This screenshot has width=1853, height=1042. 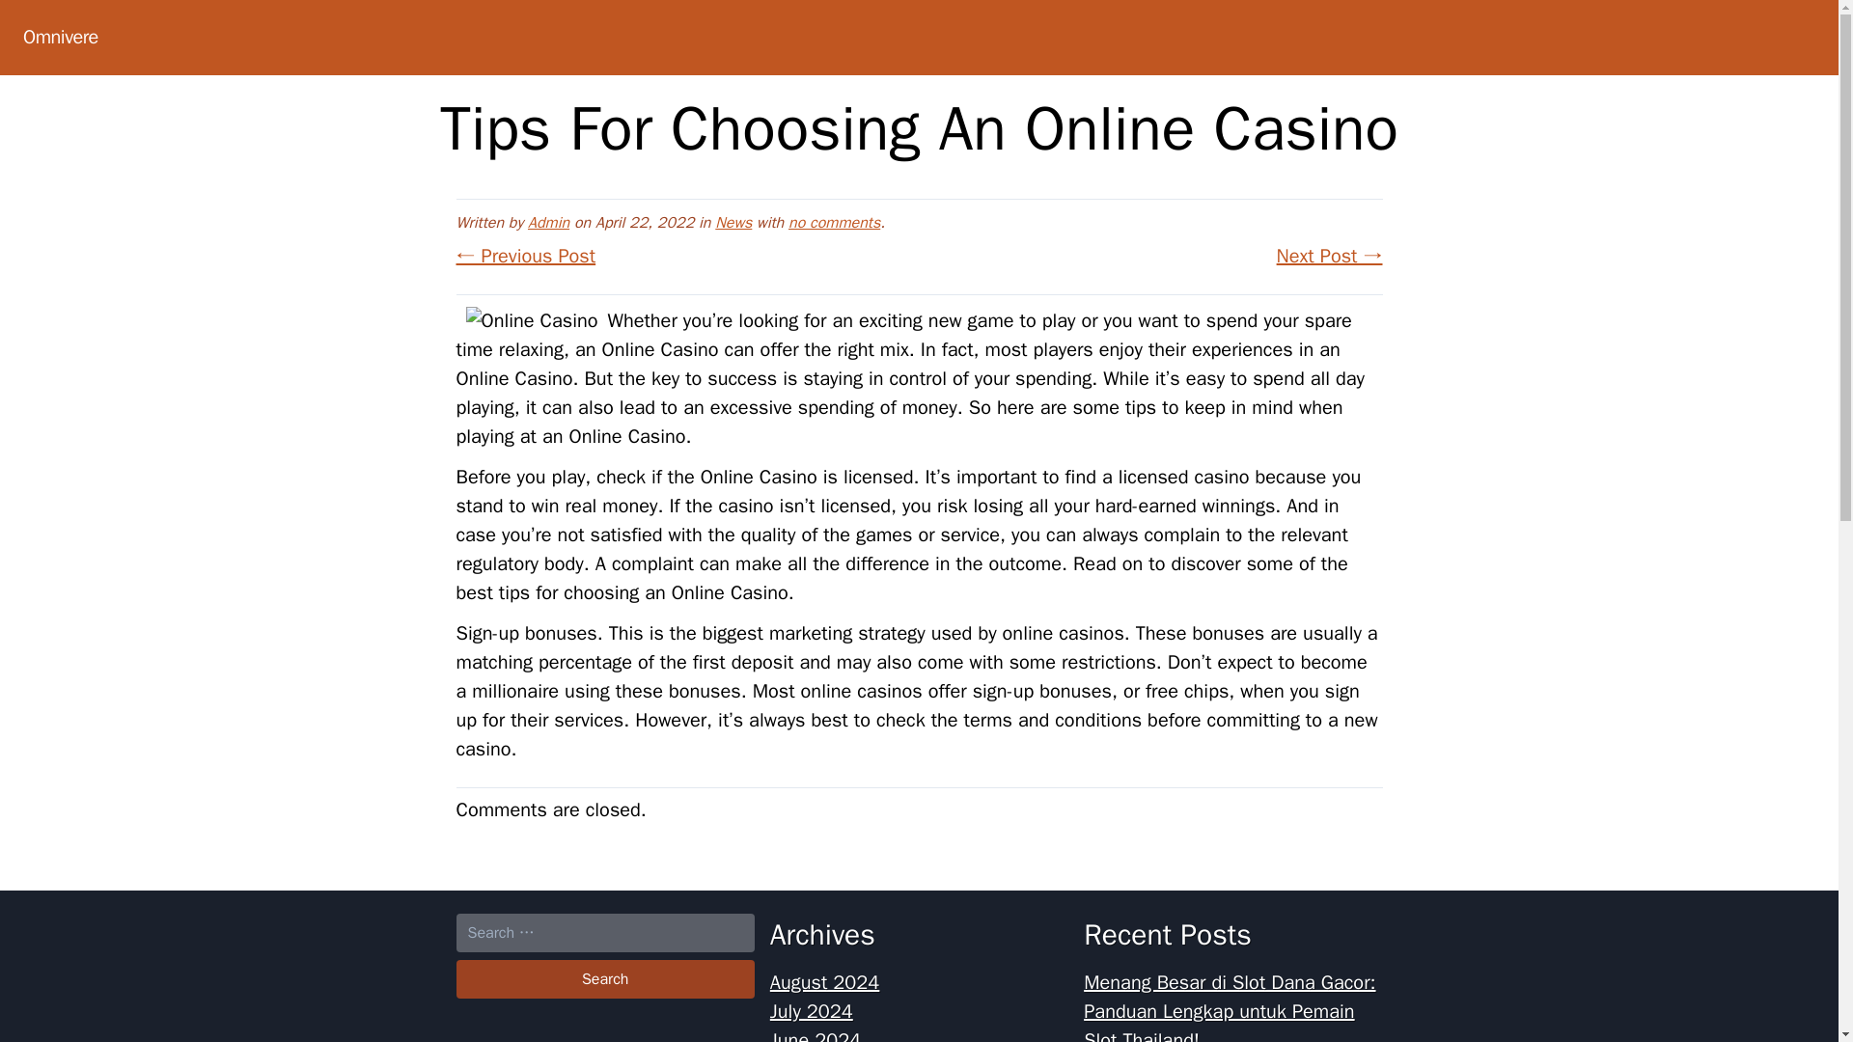 What do you see at coordinates (811, 1011) in the screenshot?
I see `July 2024` at bounding box center [811, 1011].